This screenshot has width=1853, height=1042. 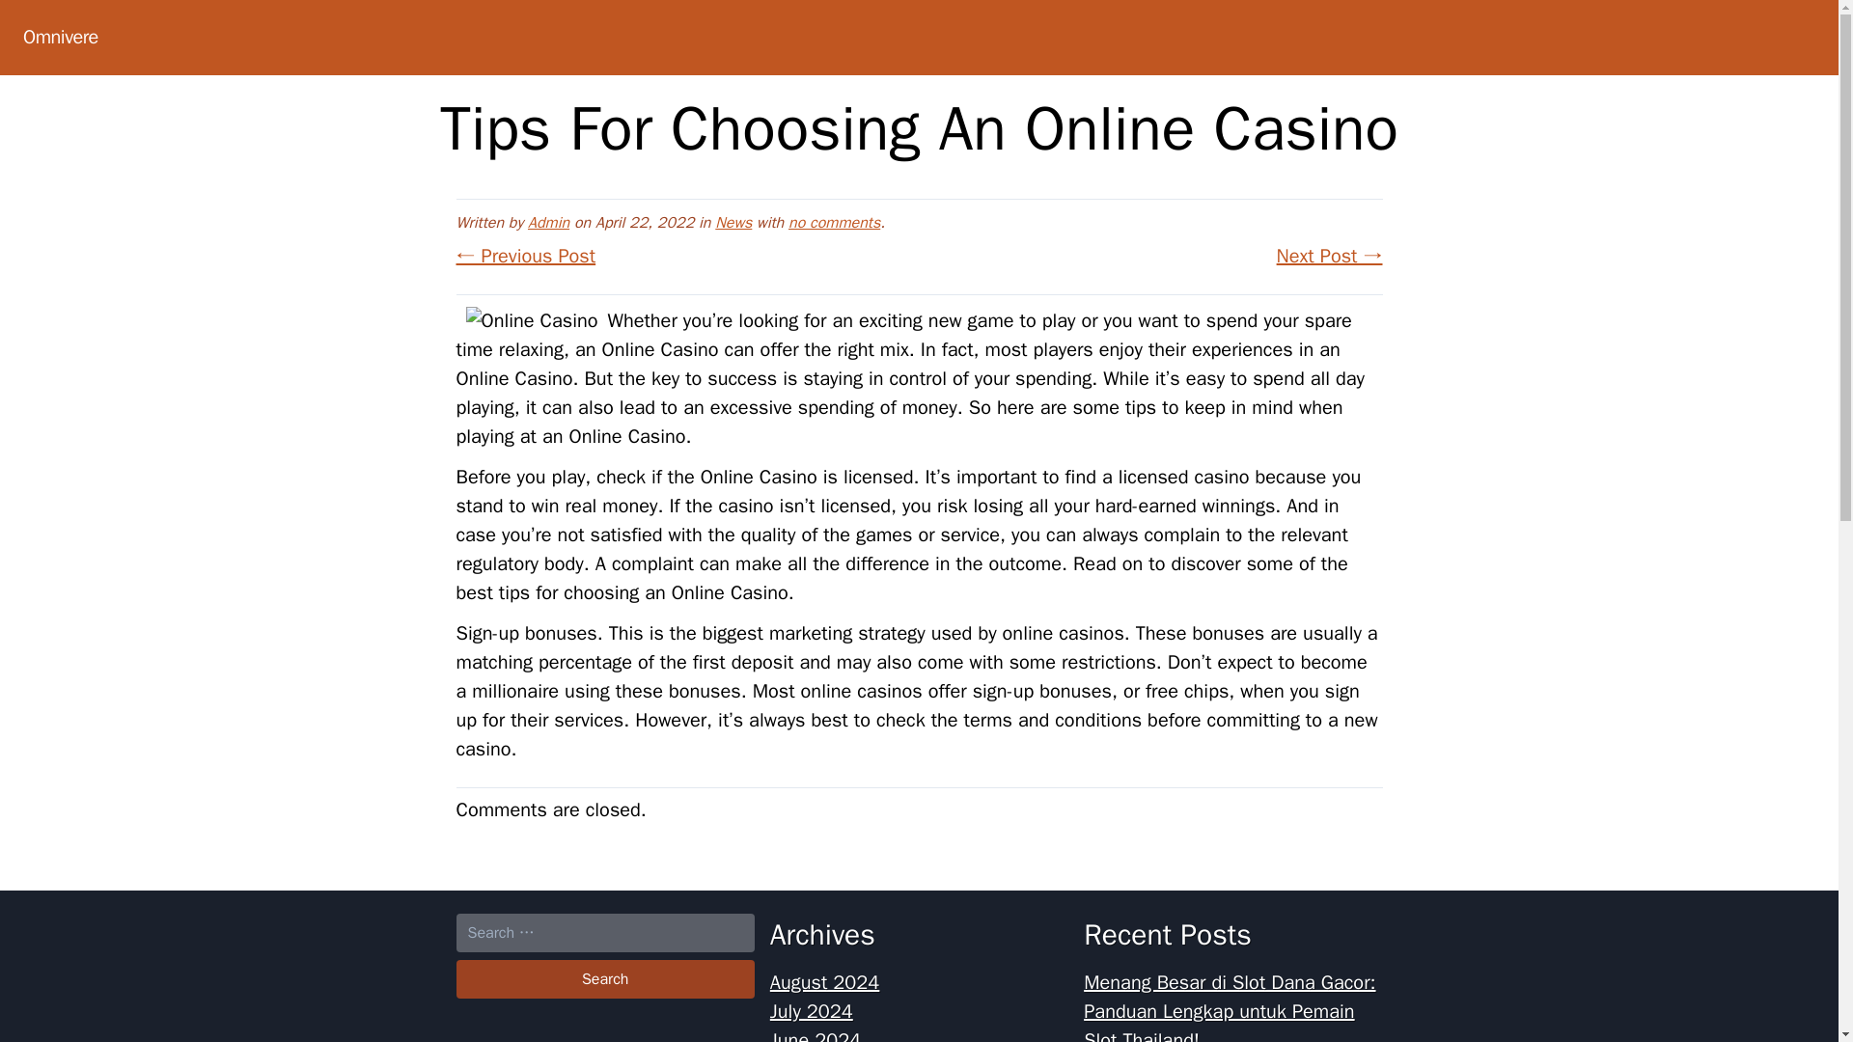 What do you see at coordinates (811, 1011) in the screenshot?
I see `July 2024` at bounding box center [811, 1011].